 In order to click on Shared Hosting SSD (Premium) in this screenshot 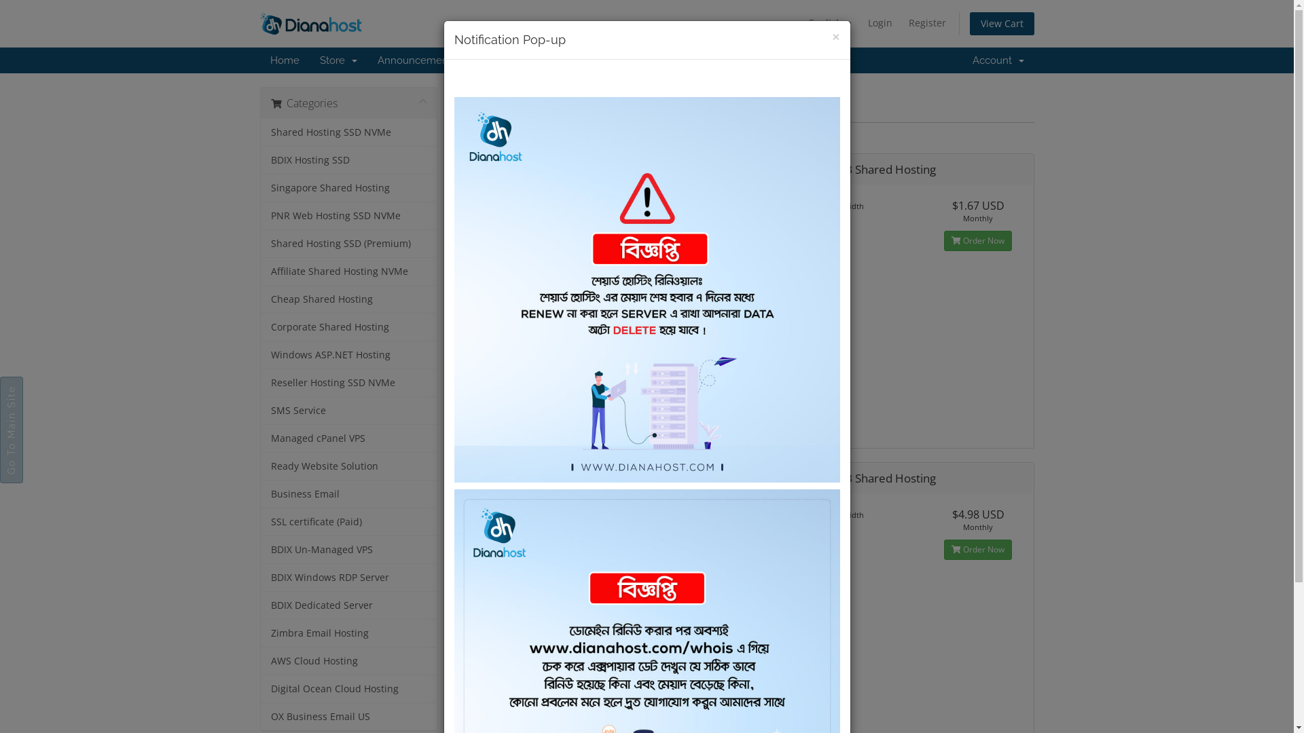, I will do `click(349, 244)`.